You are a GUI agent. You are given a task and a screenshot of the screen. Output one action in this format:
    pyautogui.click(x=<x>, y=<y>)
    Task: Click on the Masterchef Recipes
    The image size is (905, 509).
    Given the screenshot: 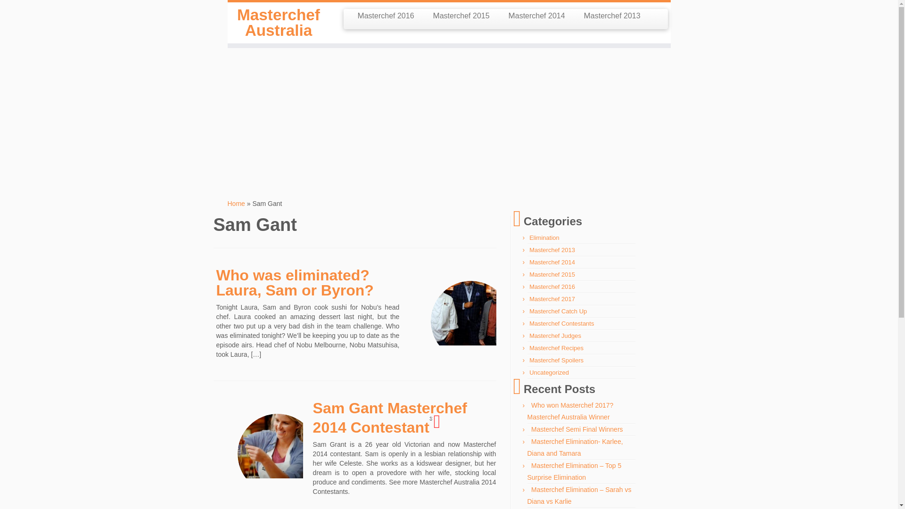 What is the action you would take?
    pyautogui.click(x=556, y=348)
    